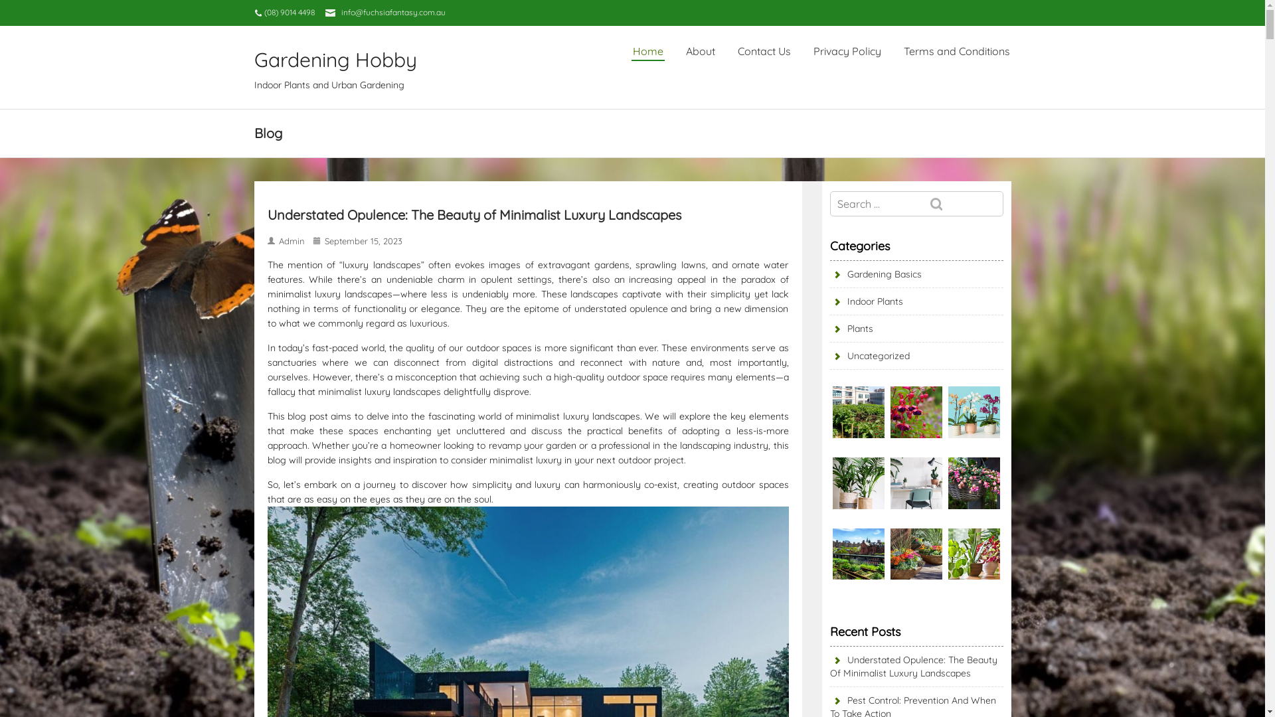 This screenshot has height=717, width=1275. What do you see at coordinates (764, 51) in the screenshot?
I see `Contact Us` at bounding box center [764, 51].